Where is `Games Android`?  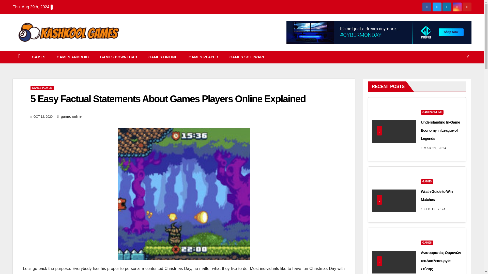 Games Android is located at coordinates (73, 57).